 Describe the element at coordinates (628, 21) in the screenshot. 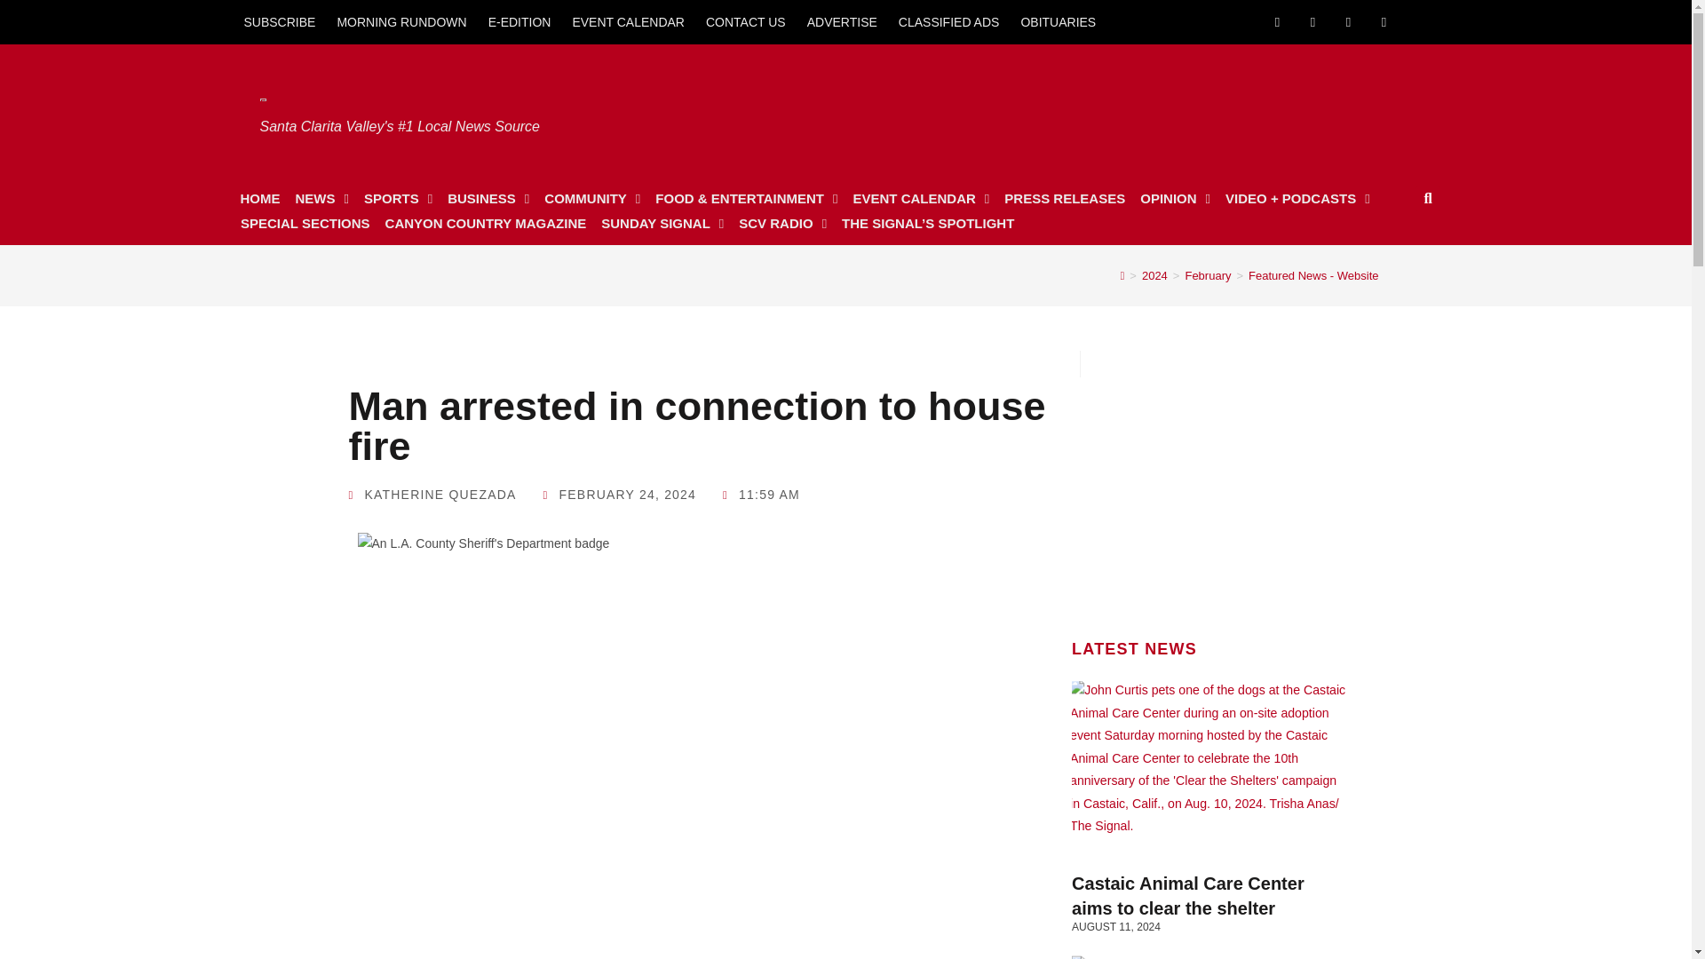

I see `EVENT CALENDAR` at that location.